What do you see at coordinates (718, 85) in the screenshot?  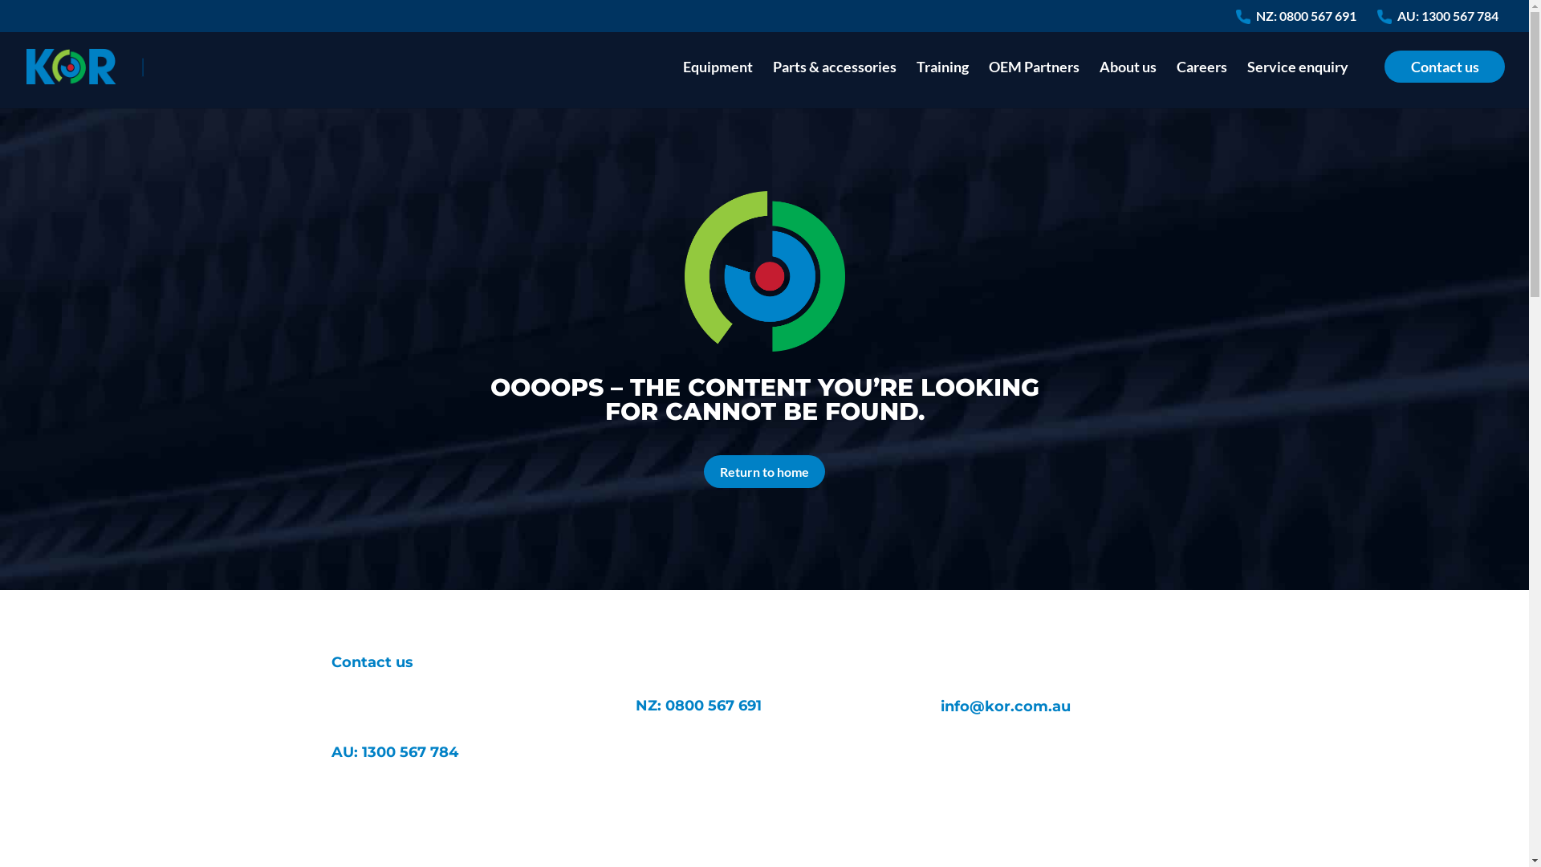 I see `Equipment` at bounding box center [718, 85].